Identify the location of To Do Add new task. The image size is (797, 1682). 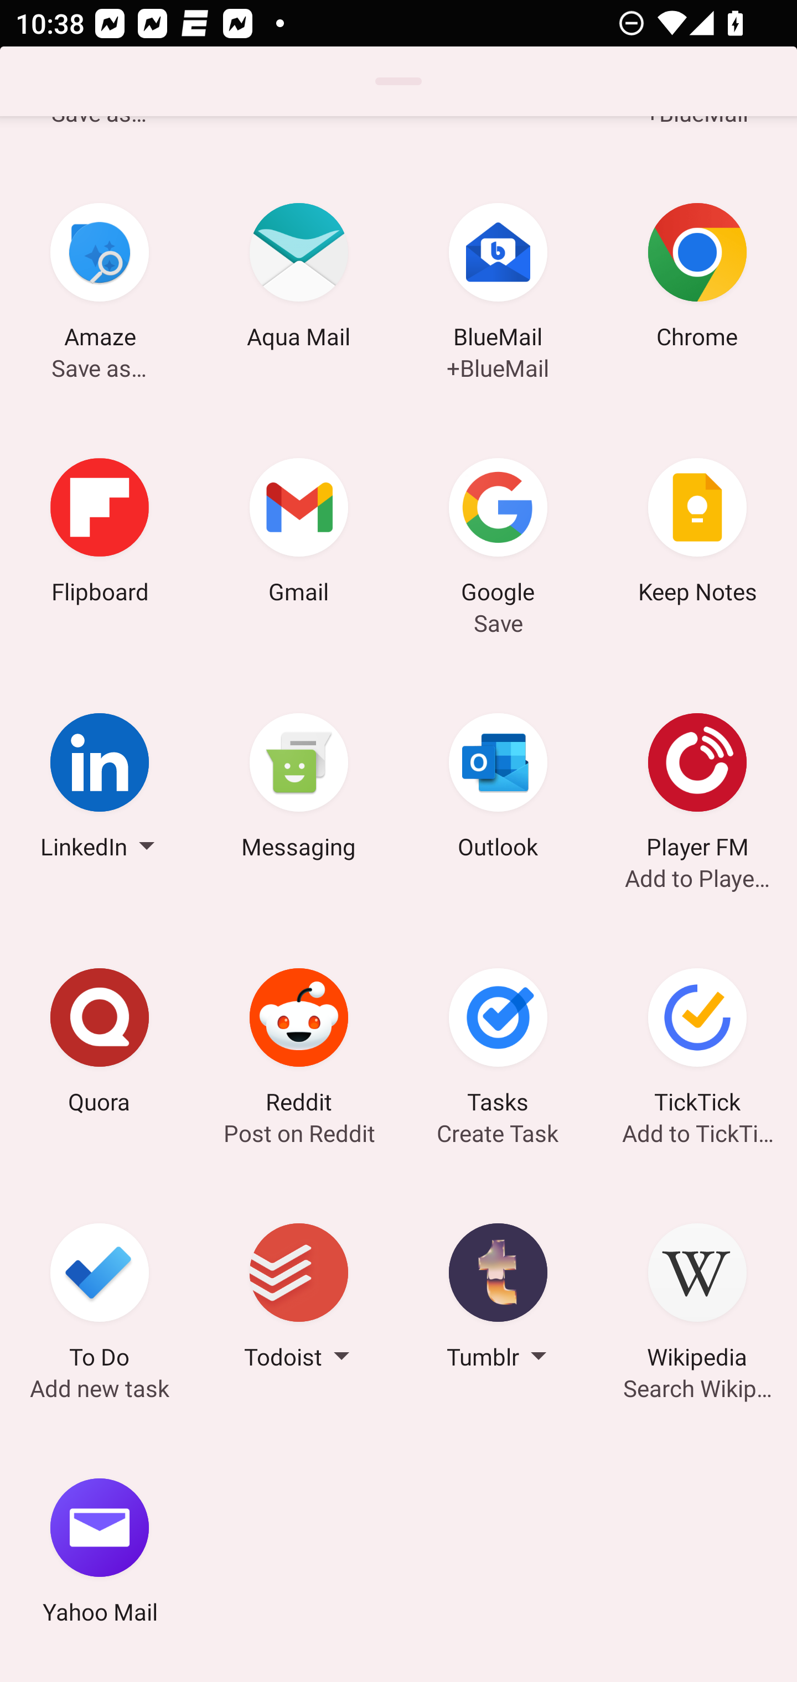
(100, 1299).